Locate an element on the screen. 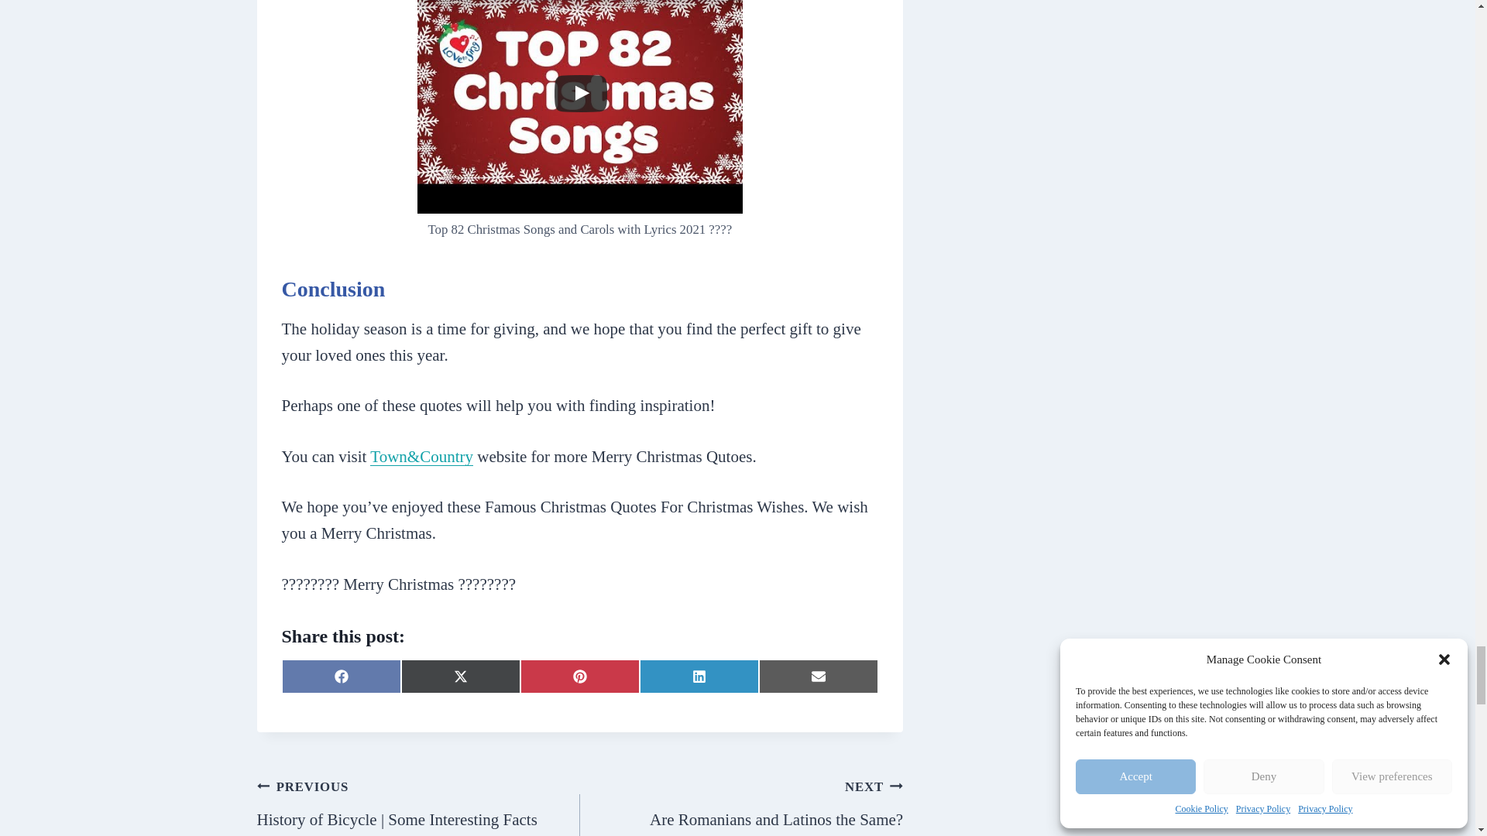 This screenshot has height=836, width=1487. Share on Pinterest is located at coordinates (699, 677).